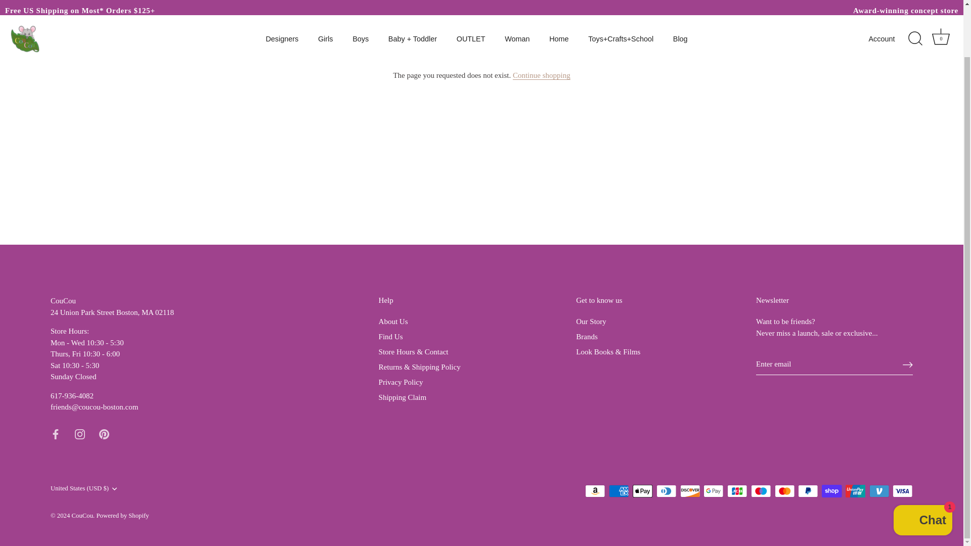 The width and height of the screenshot is (971, 546). Describe the element at coordinates (785, 491) in the screenshot. I see `Mastercard` at that location.